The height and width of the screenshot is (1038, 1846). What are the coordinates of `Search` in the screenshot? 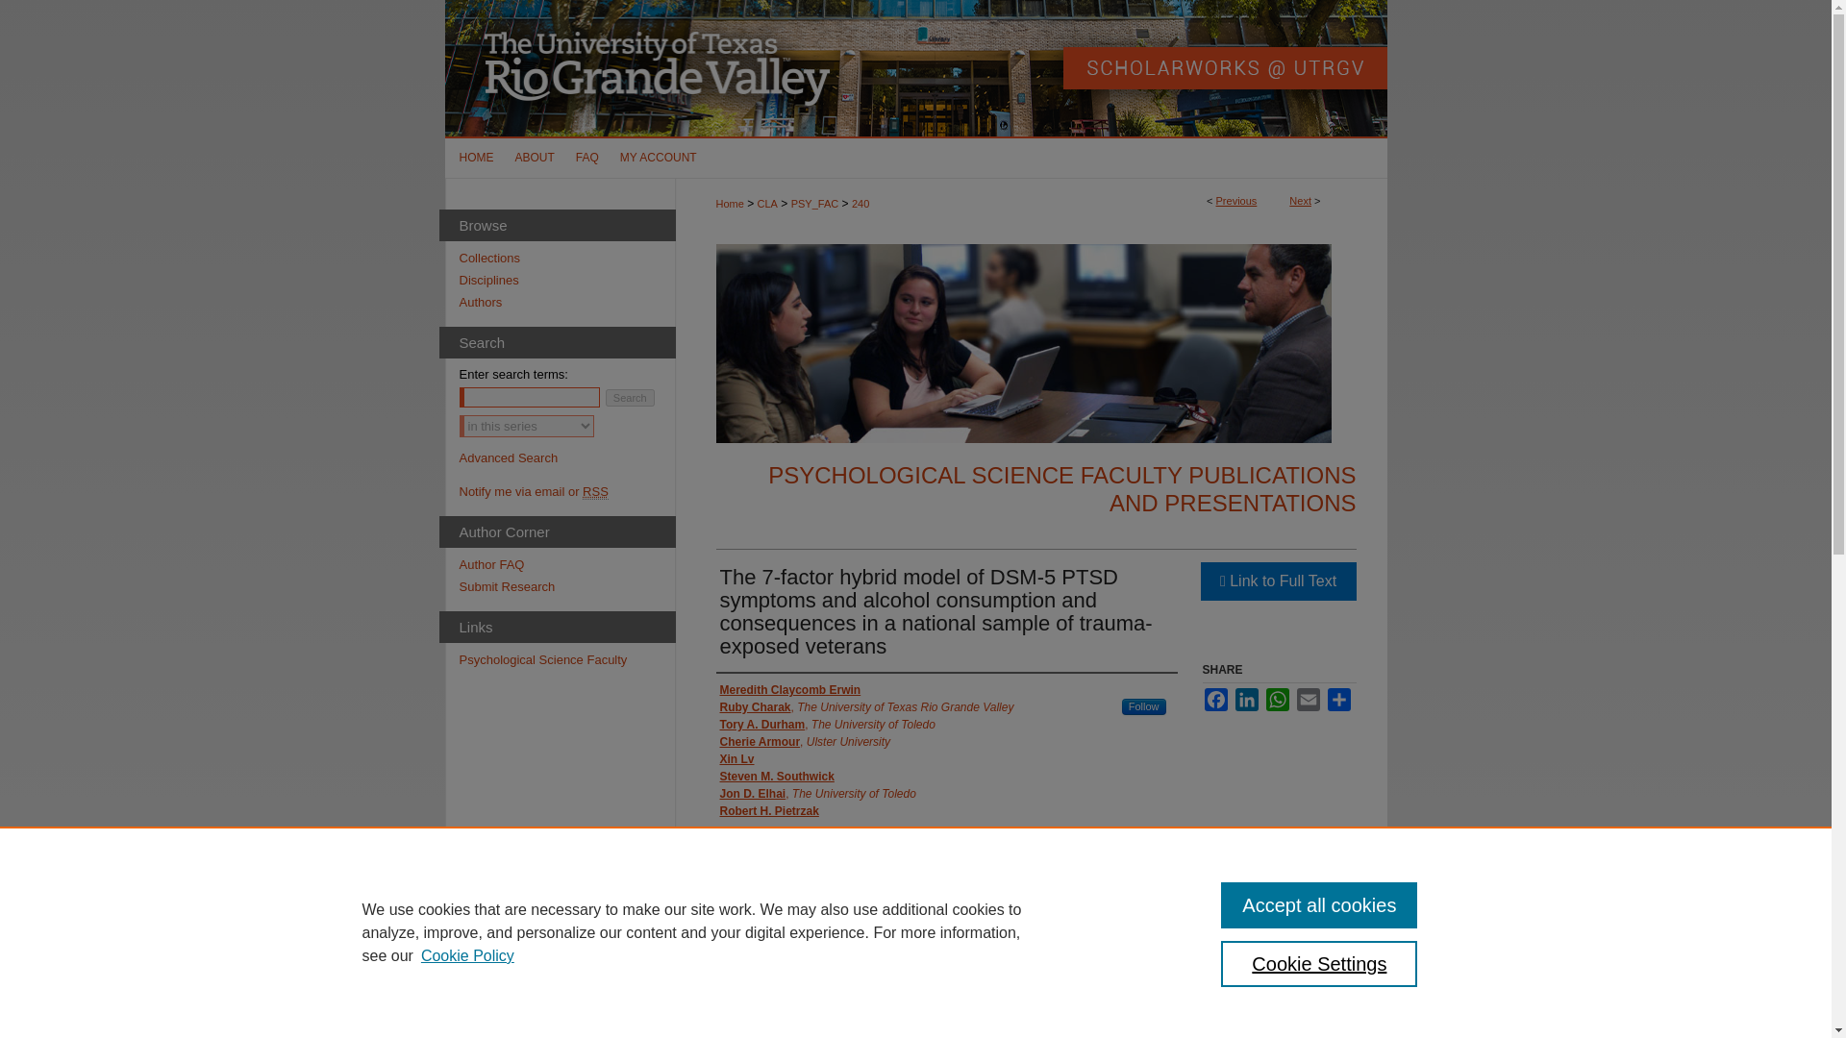 It's located at (630, 398).